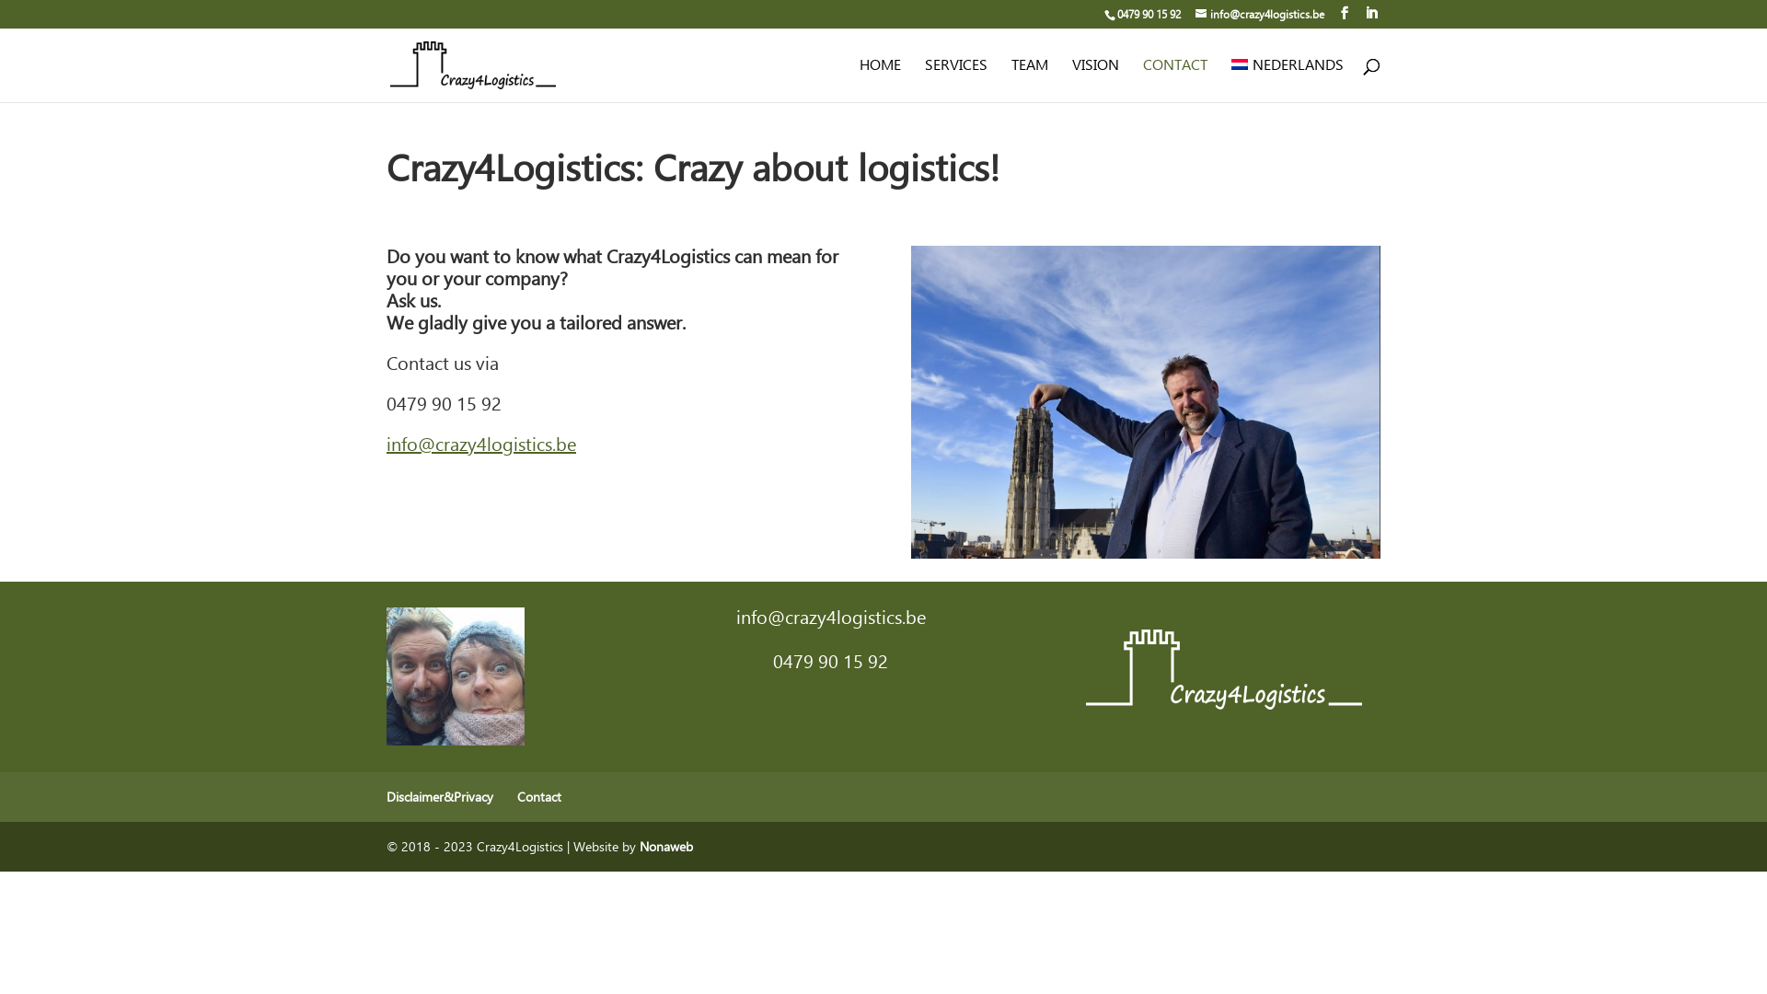 The width and height of the screenshot is (1767, 994). What do you see at coordinates (1175, 81) in the screenshot?
I see `CONTACT` at bounding box center [1175, 81].